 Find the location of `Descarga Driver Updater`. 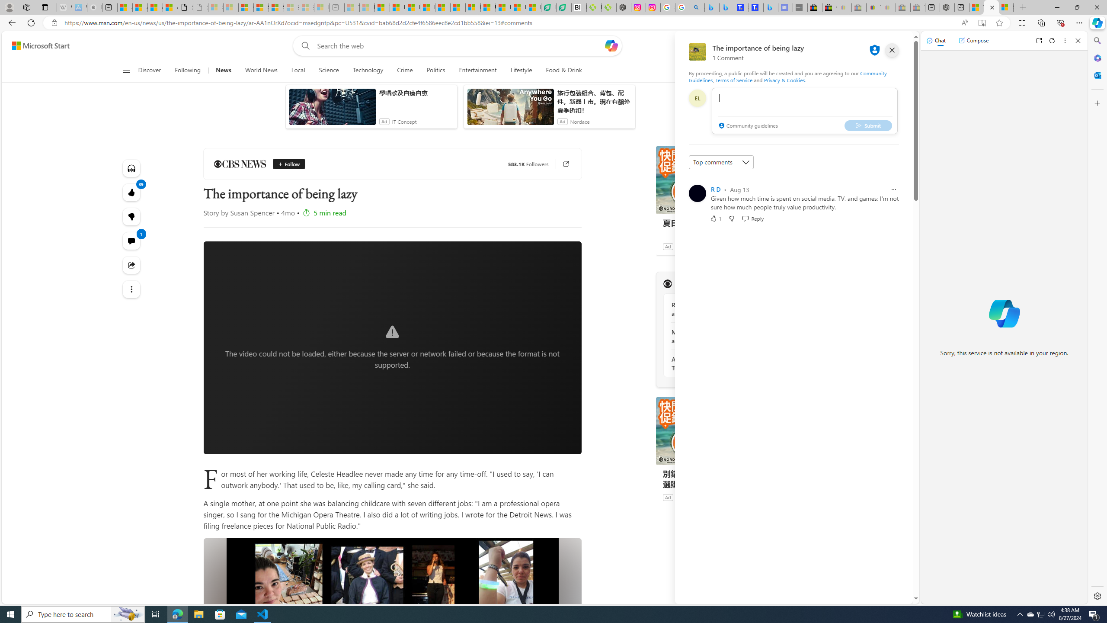

Descarga Driver Updater is located at coordinates (609, 7).